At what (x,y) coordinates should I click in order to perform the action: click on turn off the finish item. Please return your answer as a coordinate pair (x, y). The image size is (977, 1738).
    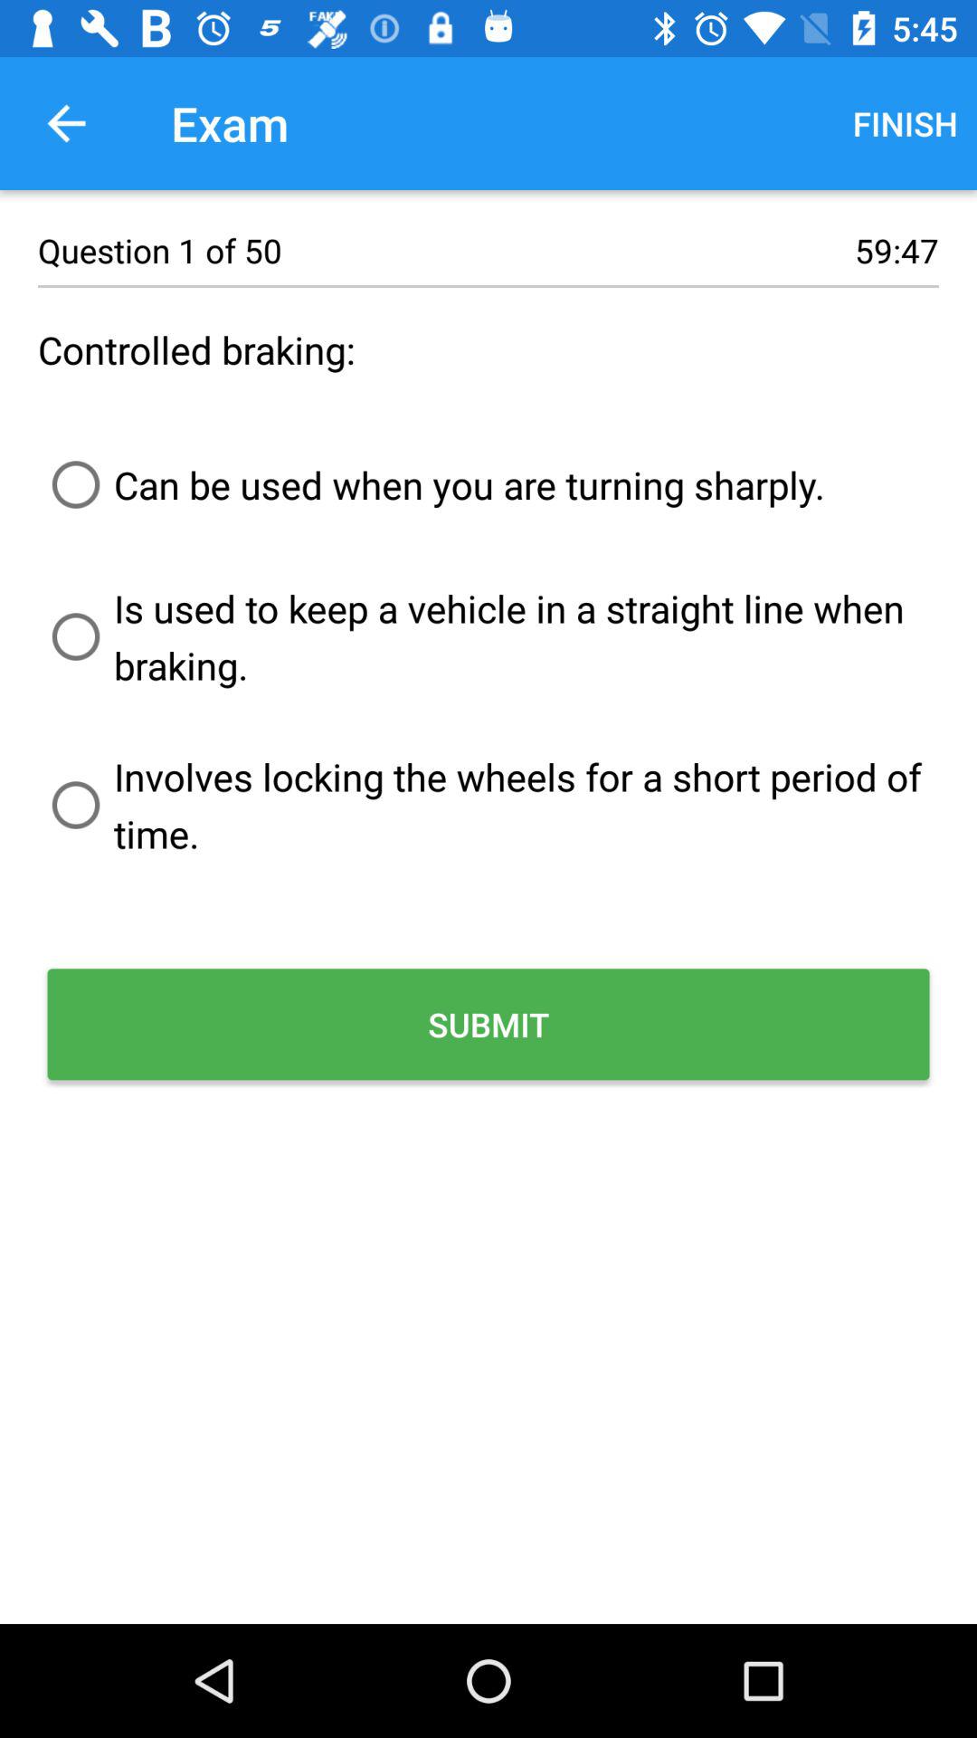
    Looking at the image, I should click on (905, 123).